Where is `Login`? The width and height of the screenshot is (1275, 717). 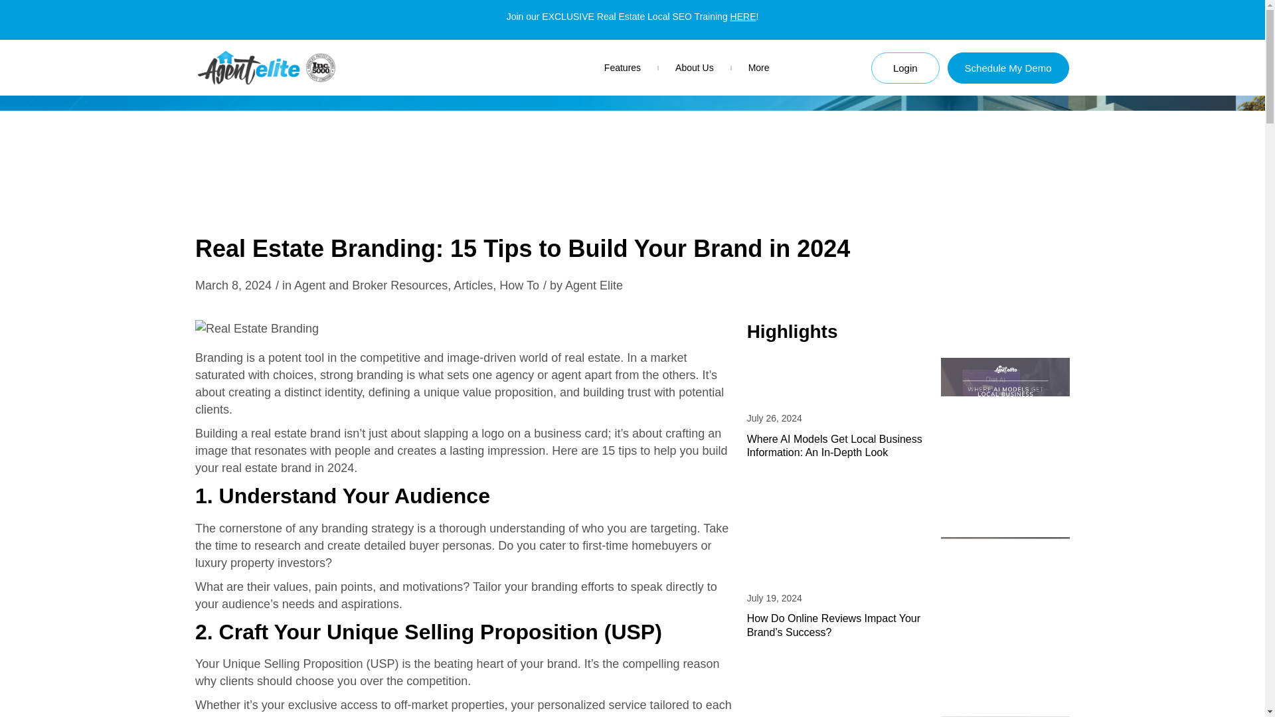 Login is located at coordinates (905, 67).